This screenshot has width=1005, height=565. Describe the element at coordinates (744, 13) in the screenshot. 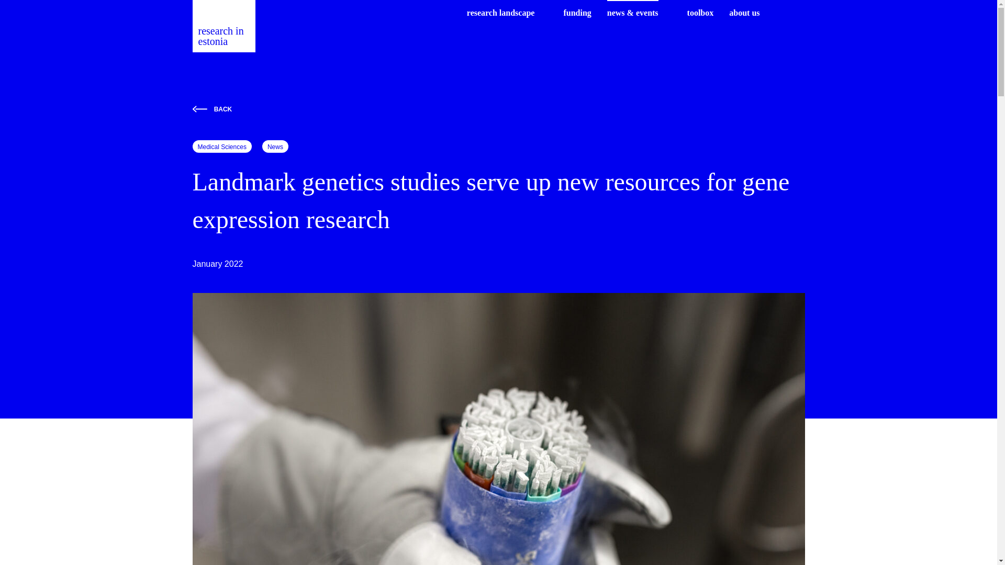

I see `about us` at that location.